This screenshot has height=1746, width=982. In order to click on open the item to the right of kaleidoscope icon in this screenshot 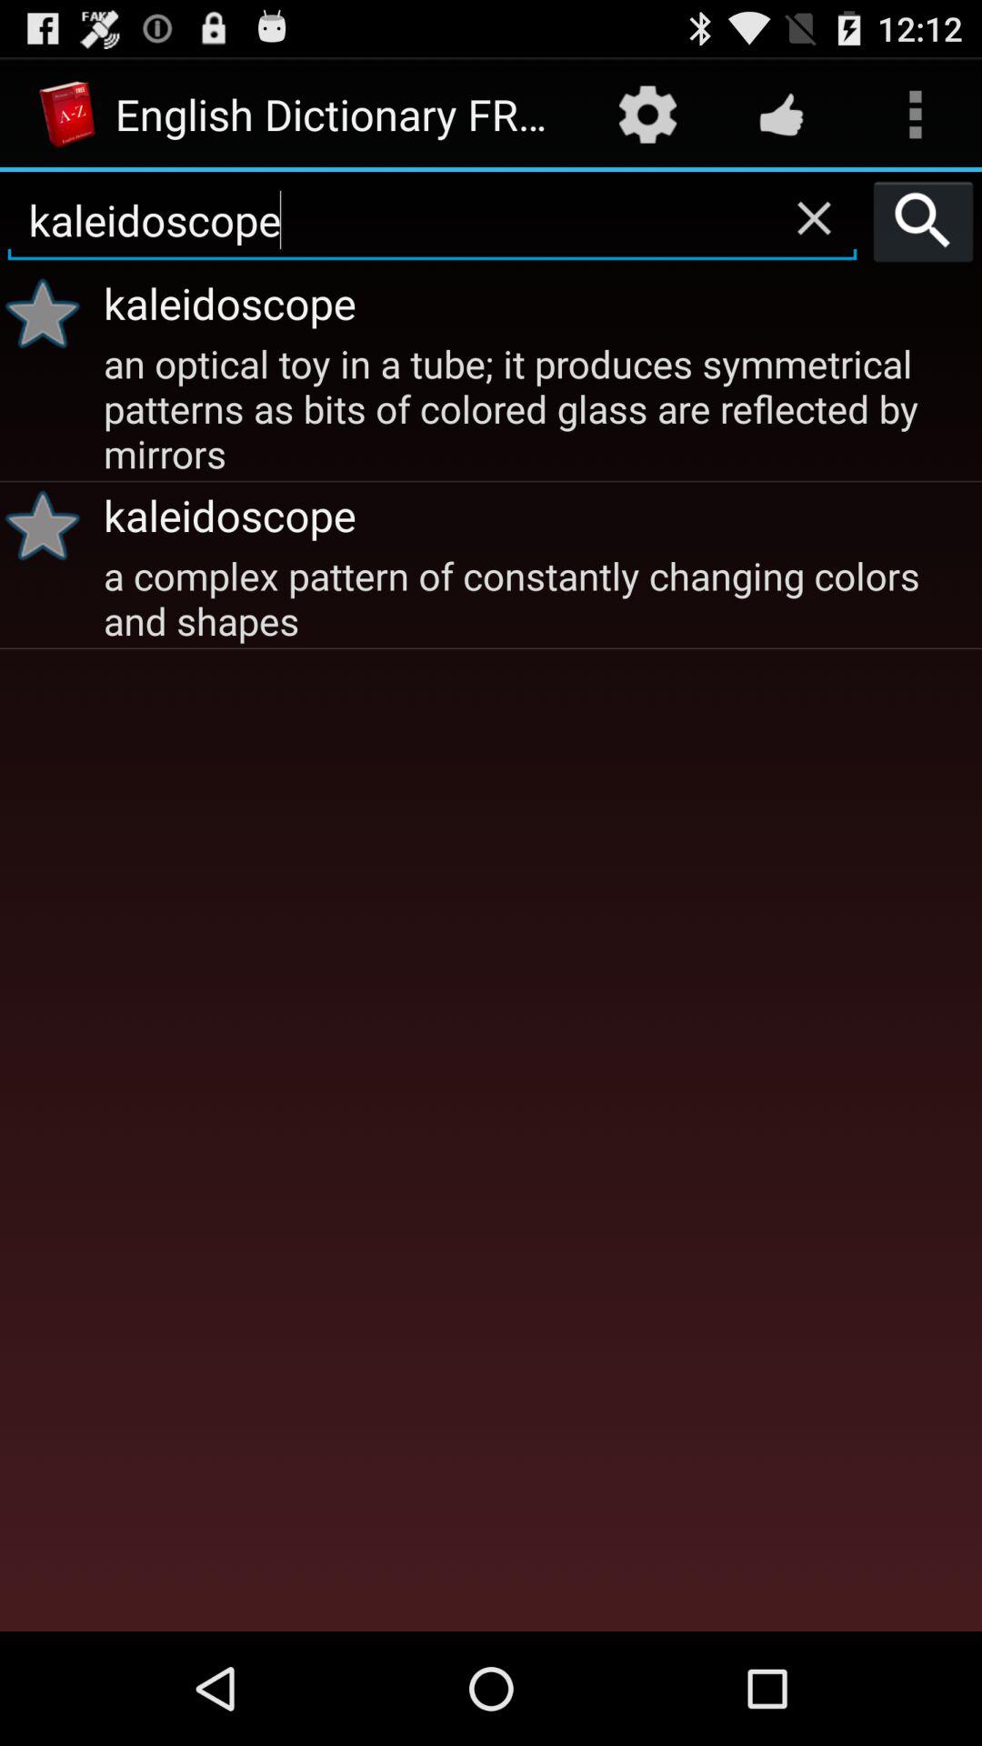, I will do `click(924, 220)`.